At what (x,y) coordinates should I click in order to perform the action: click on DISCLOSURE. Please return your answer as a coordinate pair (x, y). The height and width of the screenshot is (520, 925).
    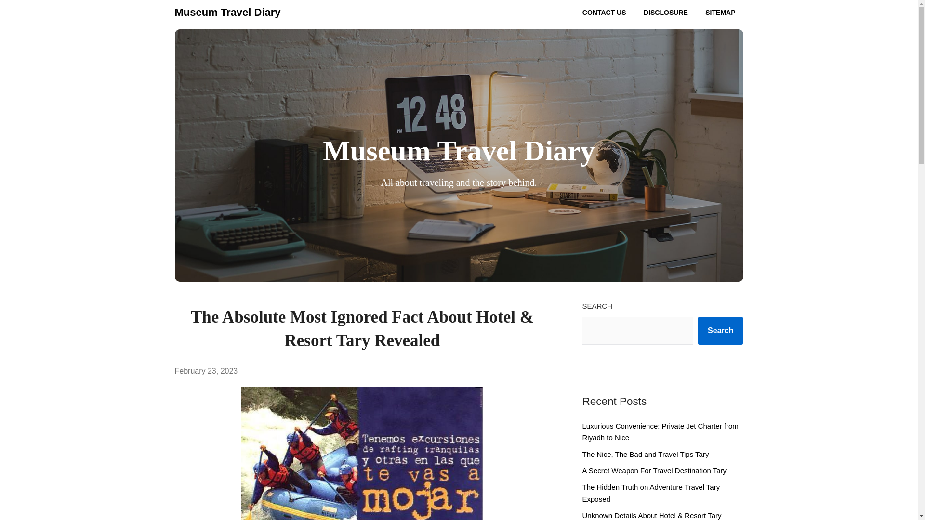
    Looking at the image, I should click on (666, 13).